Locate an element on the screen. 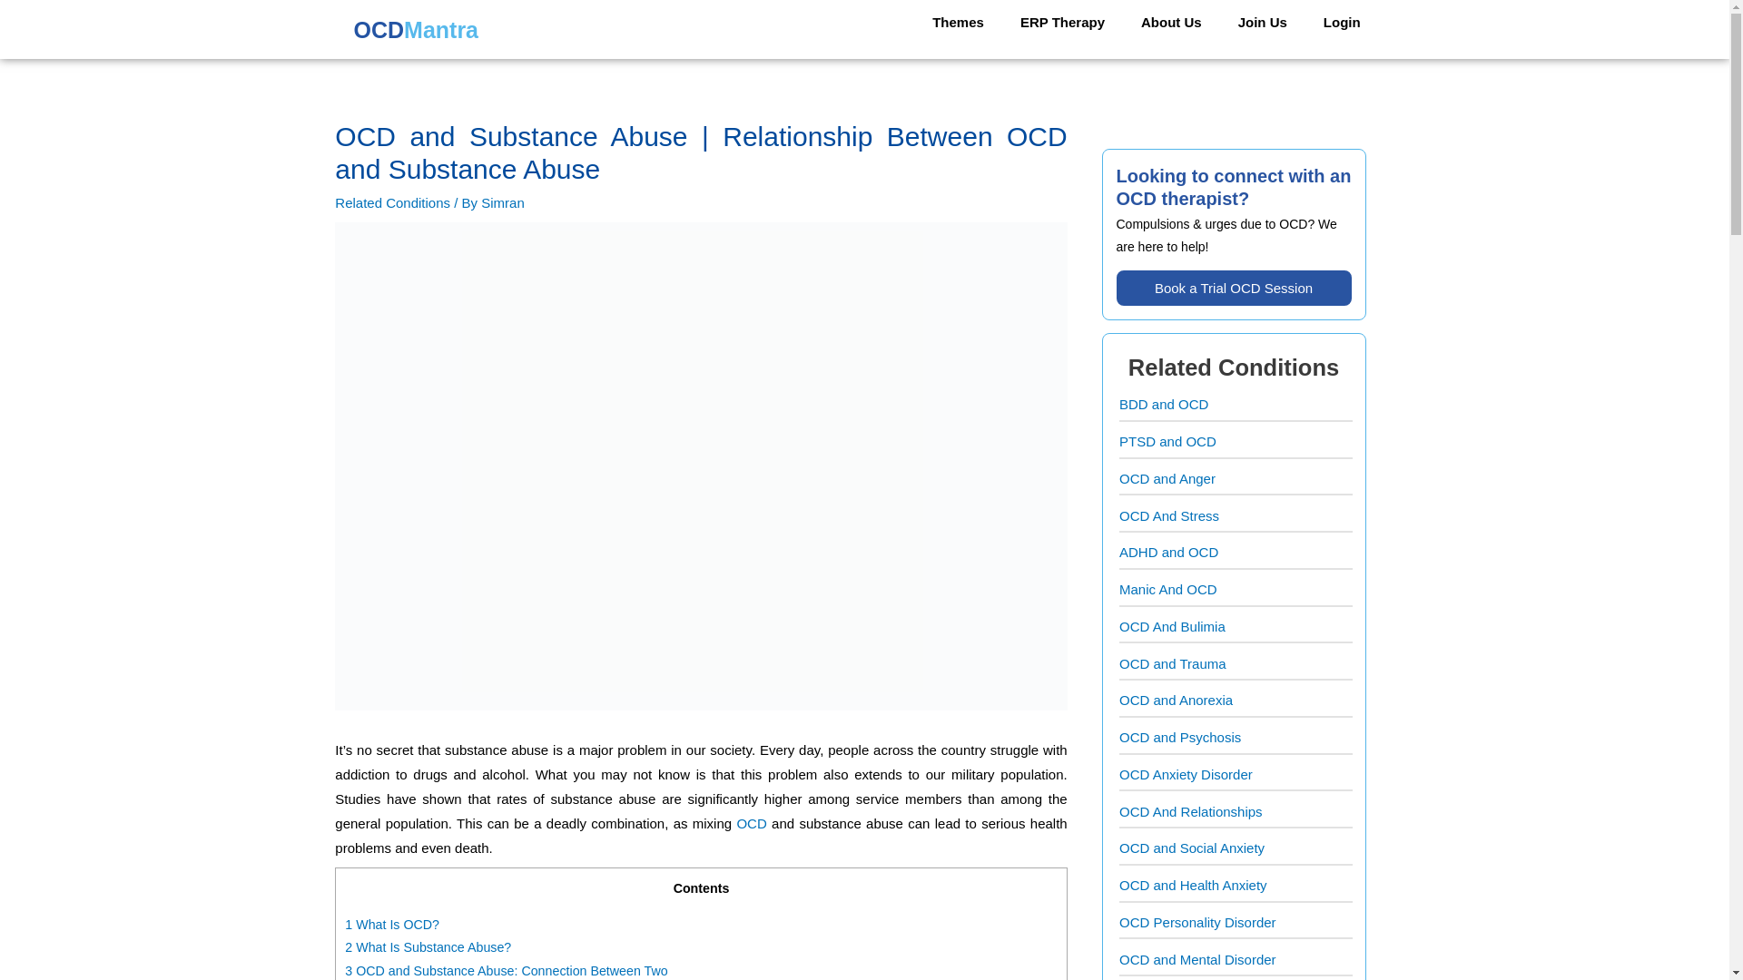 Image resolution: width=1743 pixels, height=980 pixels. Join Us is located at coordinates (1263, 22).